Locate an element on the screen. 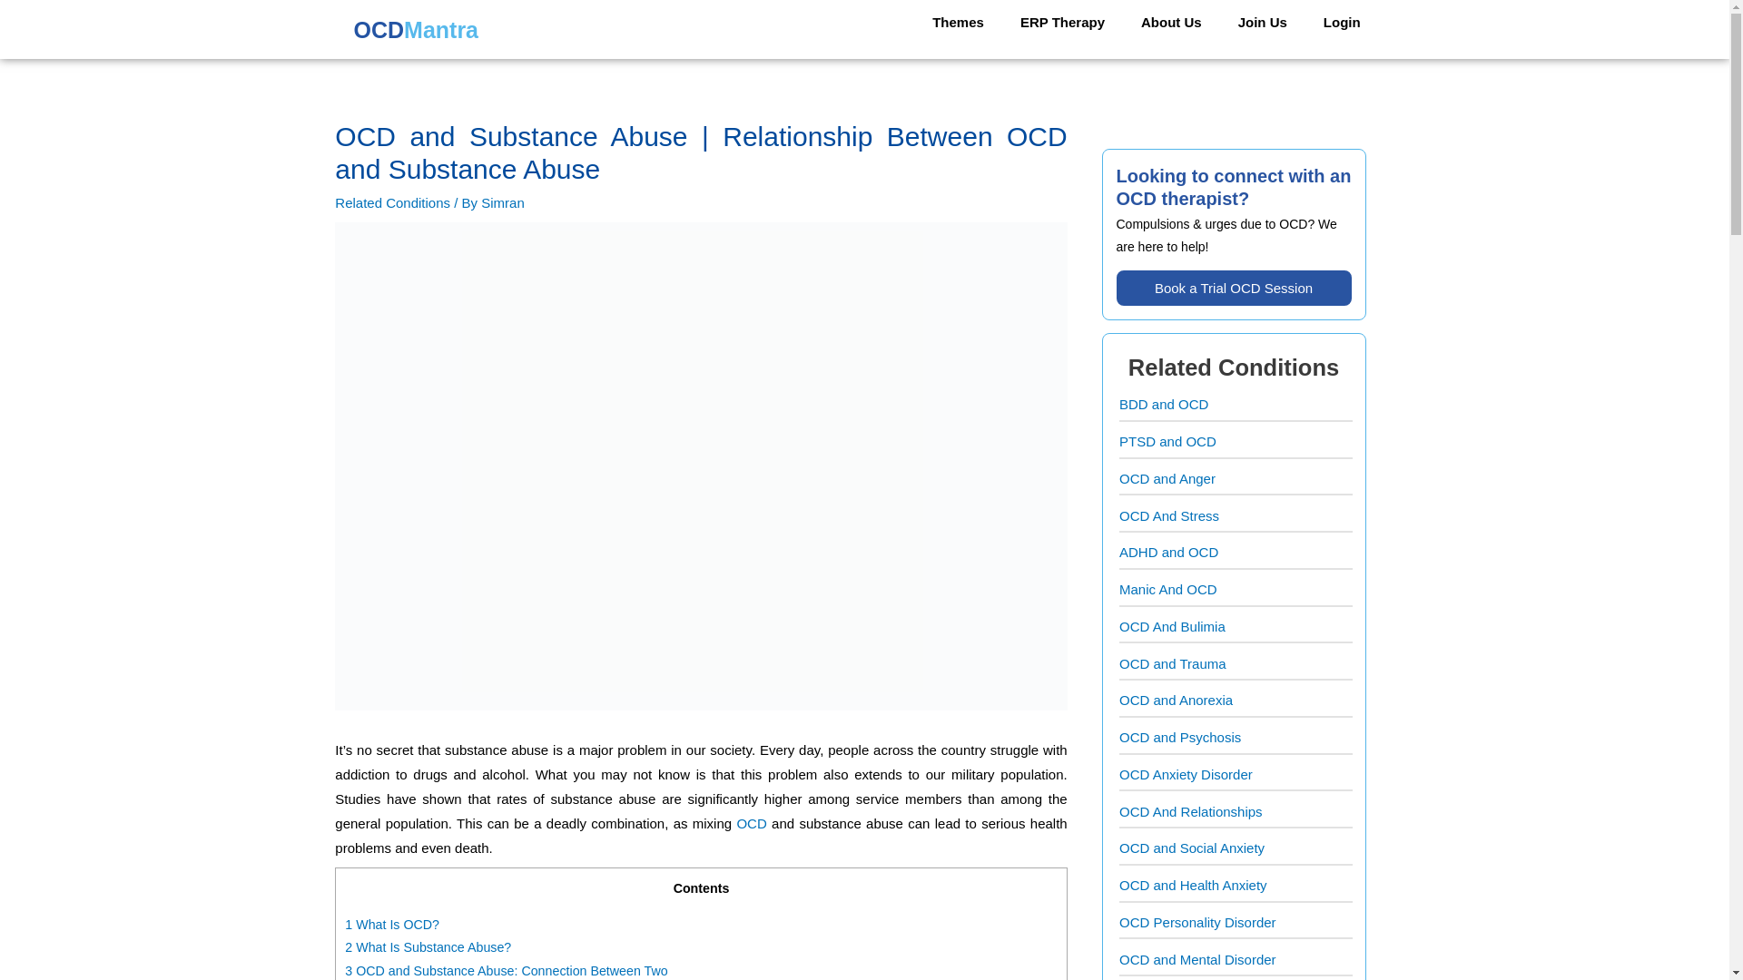 Image resolution: width=1743 pixels, height=980 pixels. Join Us is located at coordinates (1263, 22).